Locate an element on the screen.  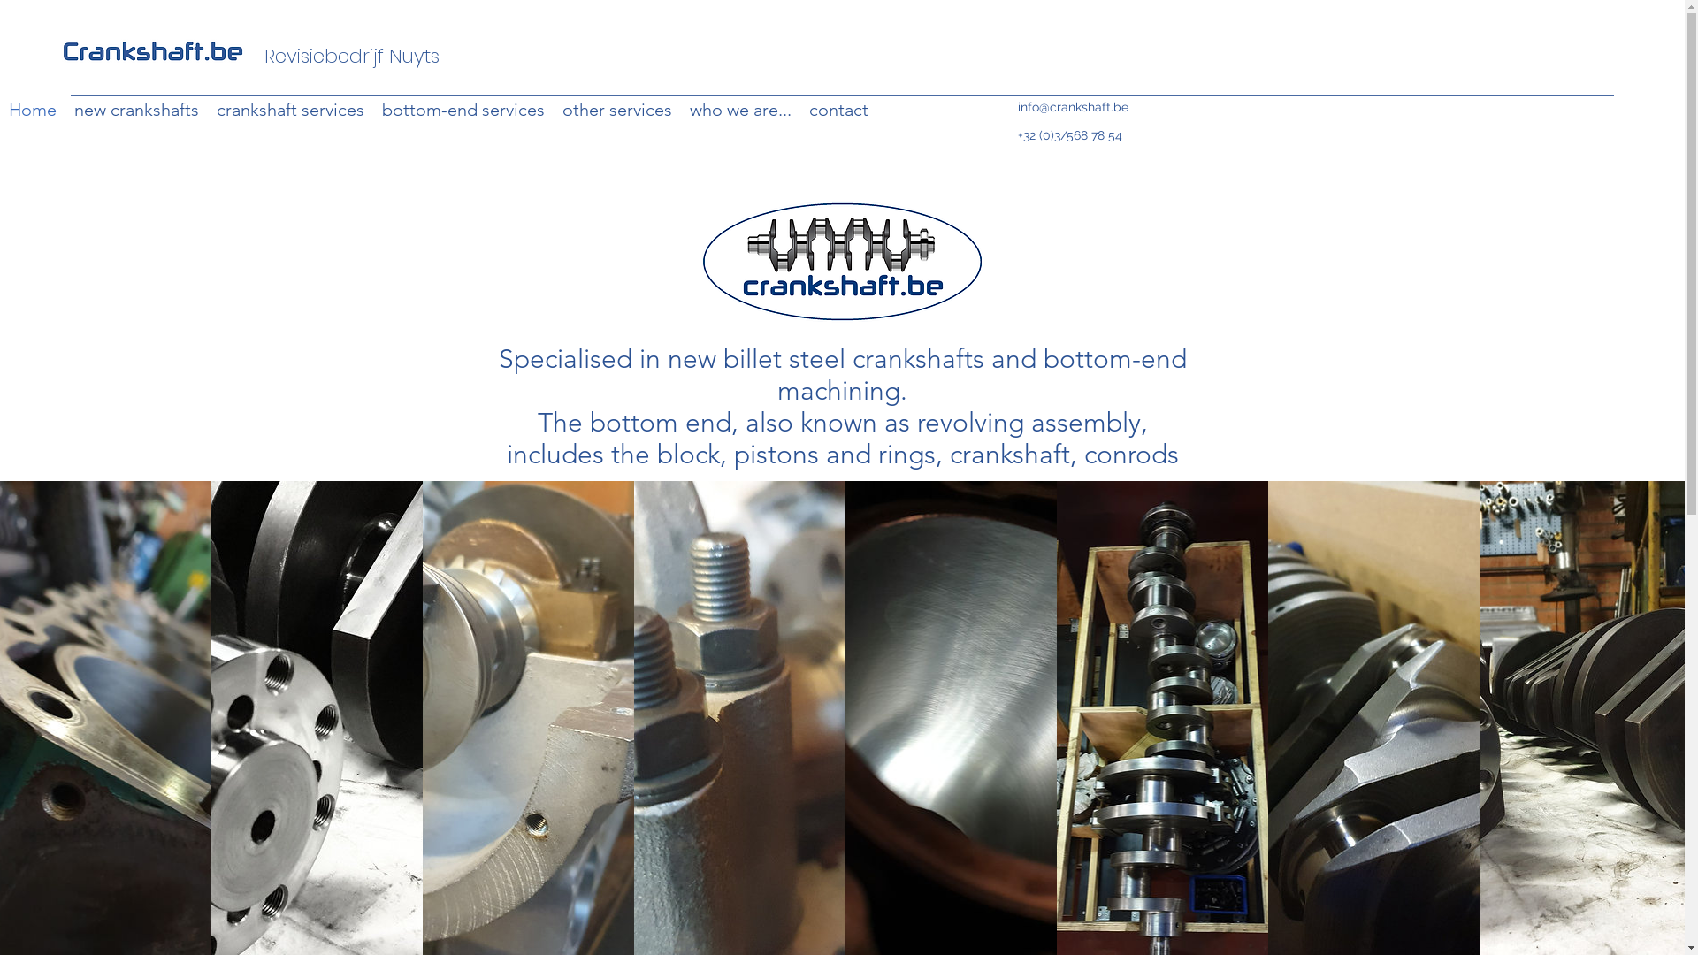
who we are... is located at coordinates (741, 110).